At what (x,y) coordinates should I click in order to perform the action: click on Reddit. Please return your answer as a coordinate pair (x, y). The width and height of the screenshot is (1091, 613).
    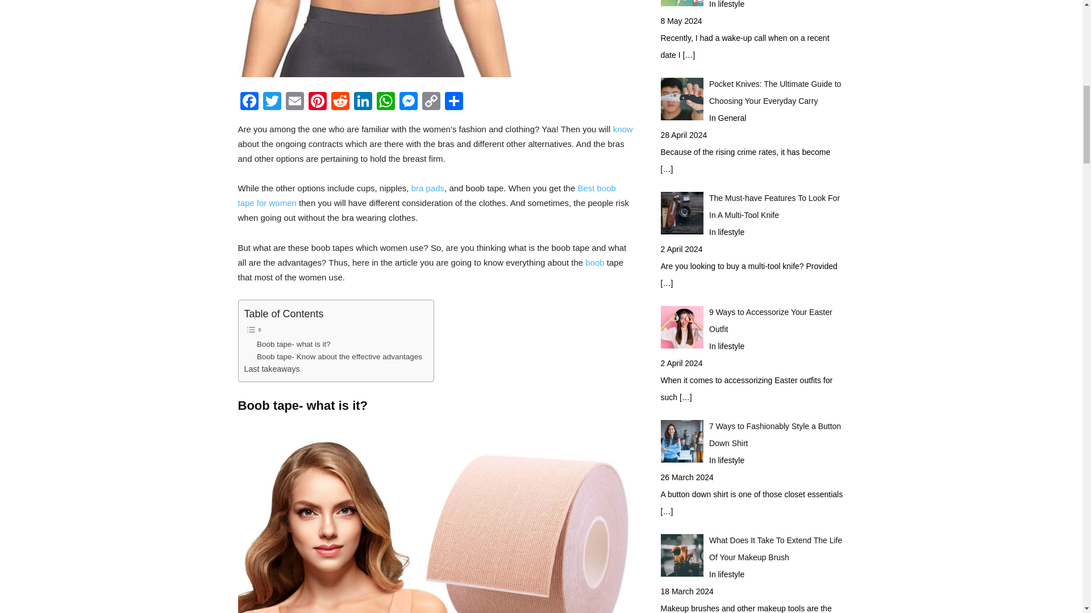
    Looking at the image, I should click on (340, 102).